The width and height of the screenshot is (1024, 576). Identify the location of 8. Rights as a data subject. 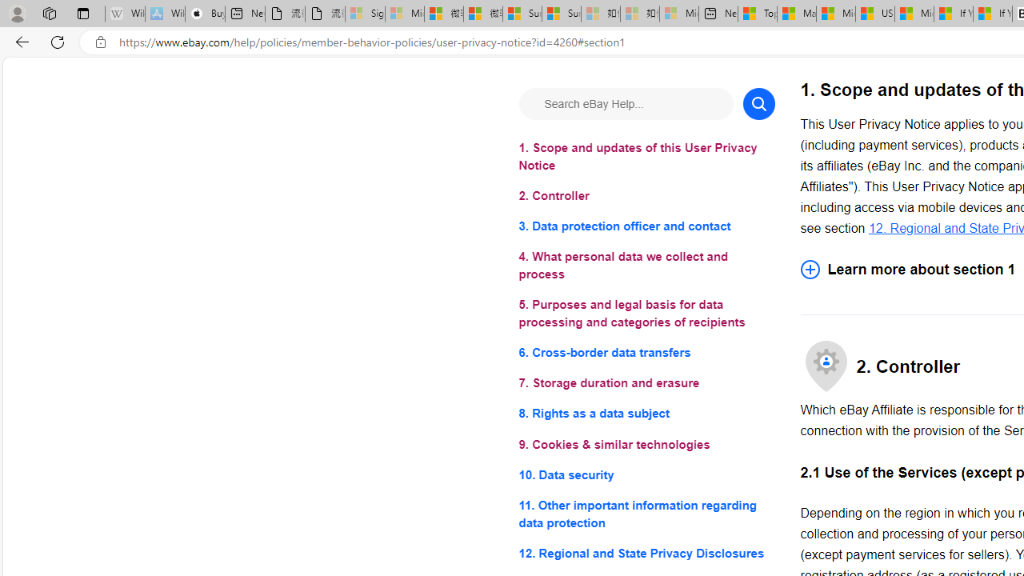
(646, 414).